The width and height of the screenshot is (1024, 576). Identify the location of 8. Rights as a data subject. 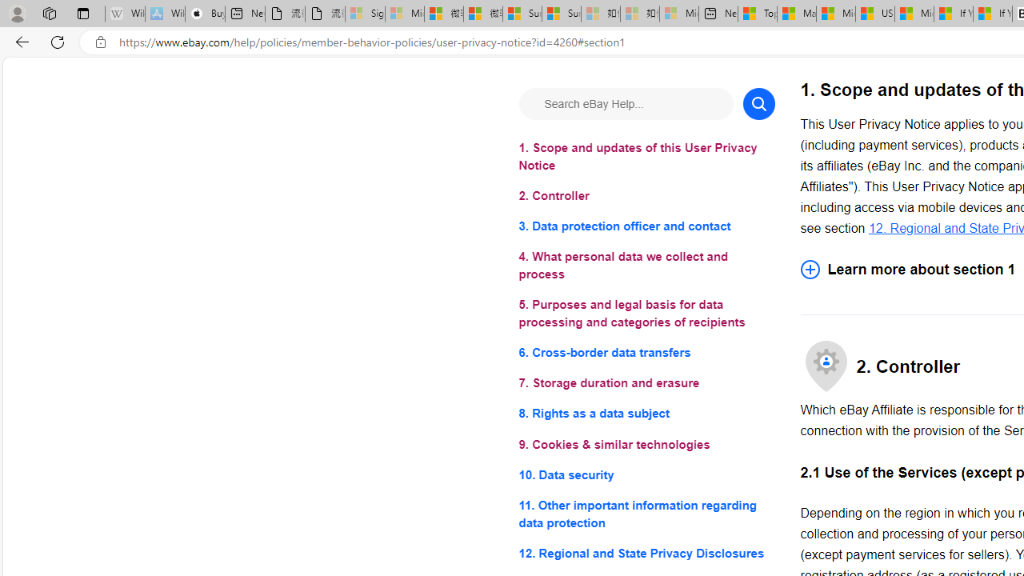
(646, 414).